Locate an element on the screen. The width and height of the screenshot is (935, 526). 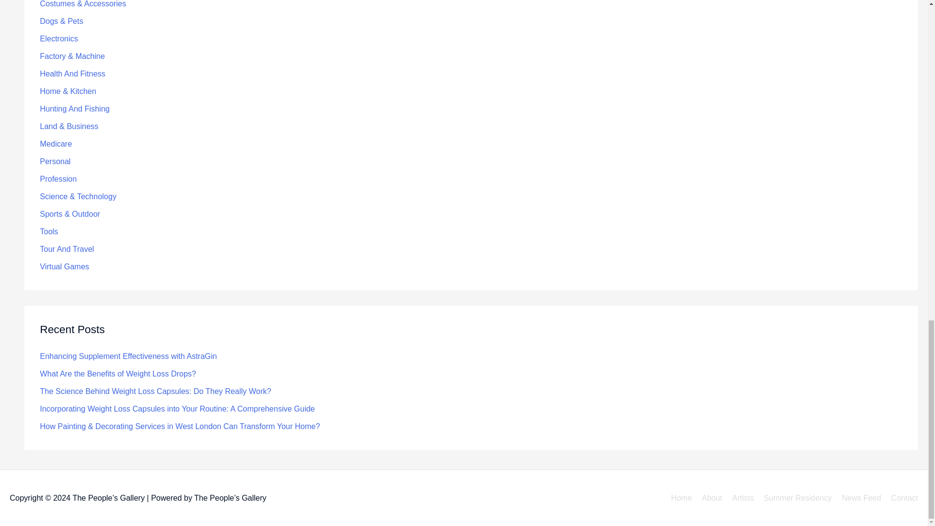
Enhancing Supplement Effectiveness with AstraGin is located at coordinates (129, 356).